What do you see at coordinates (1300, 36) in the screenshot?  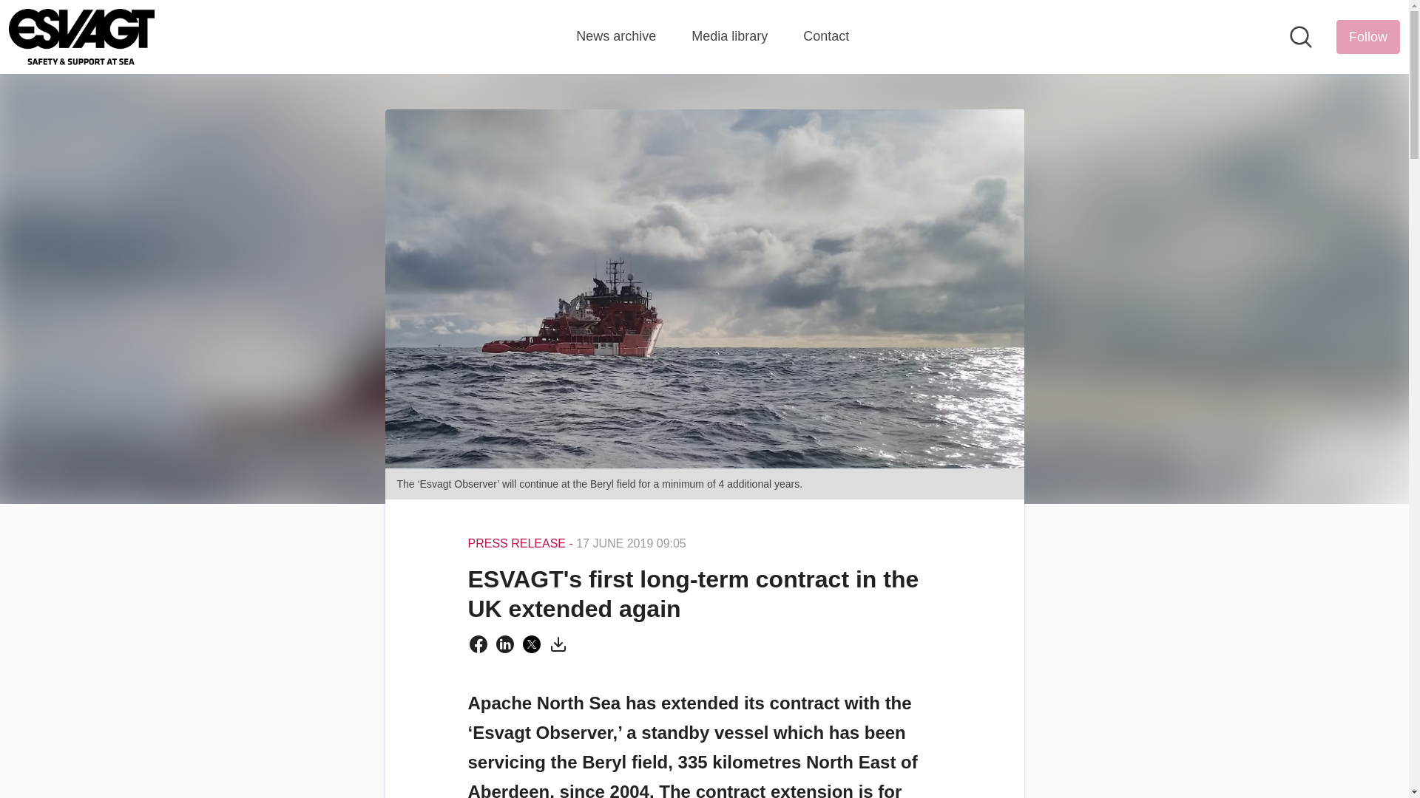 I see `Search in newsroom` at bounding box center [1300, 36].